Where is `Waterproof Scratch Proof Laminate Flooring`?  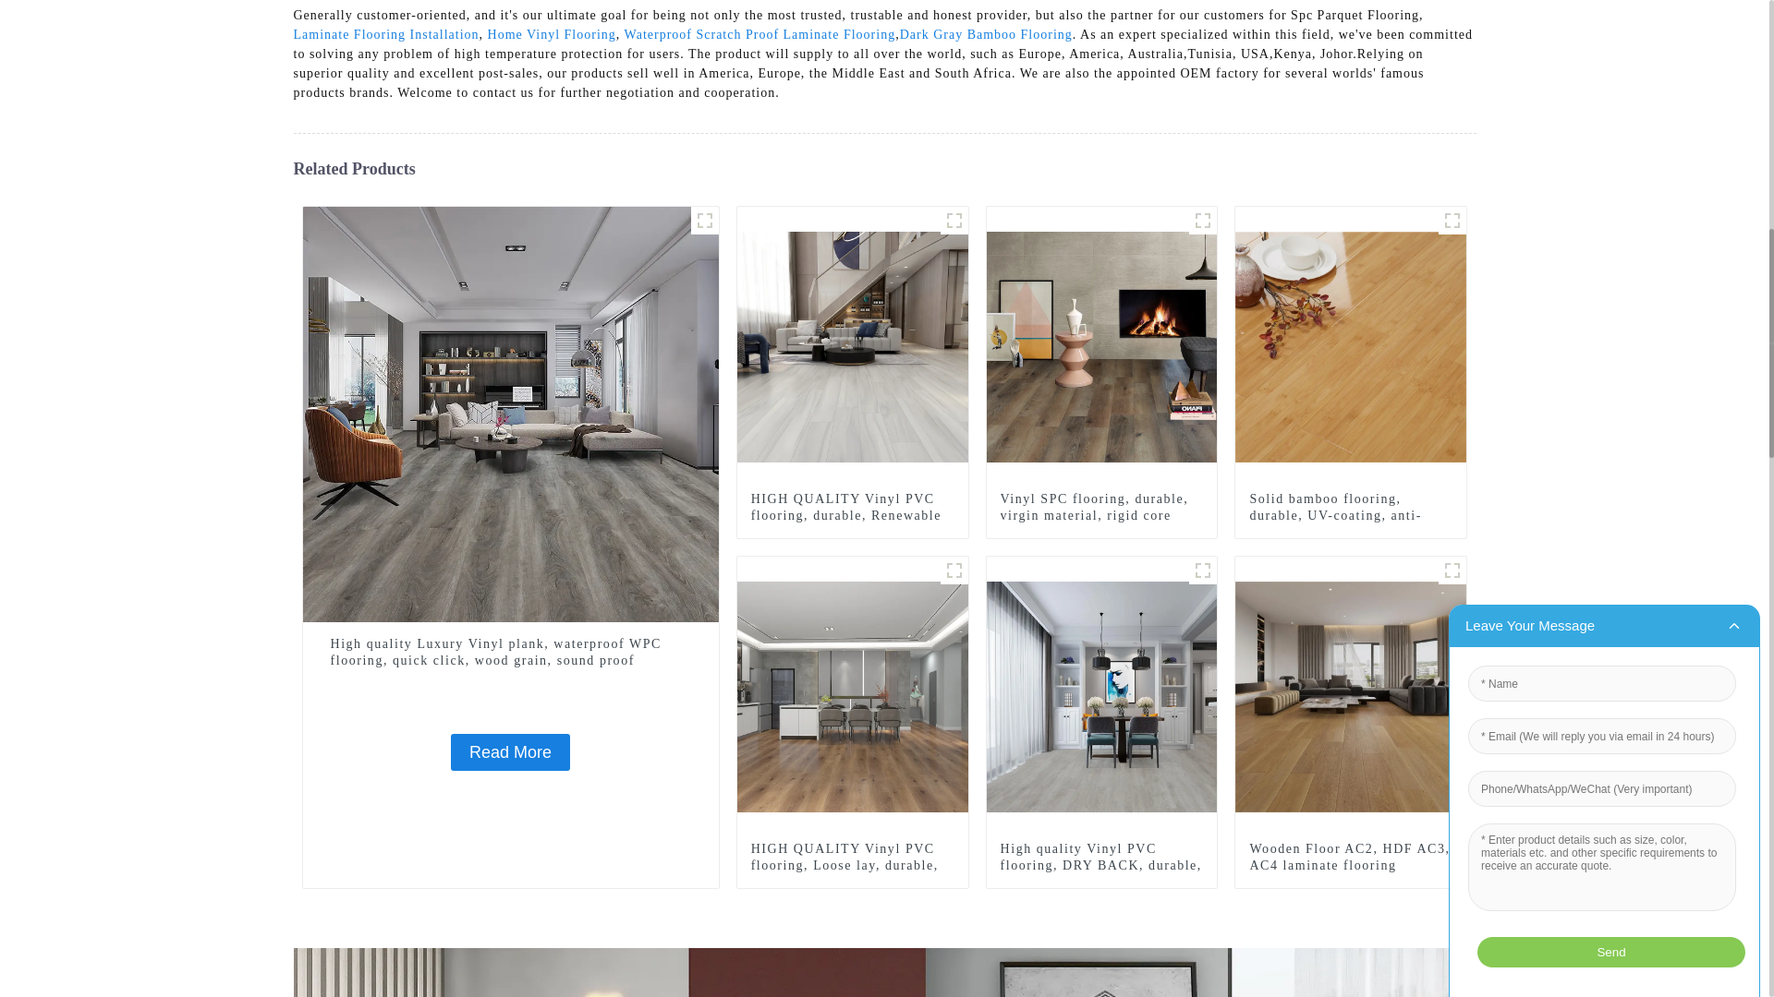 Waterproof Scratch Proof Laminate Flooring is located at coordinates (759, 35).